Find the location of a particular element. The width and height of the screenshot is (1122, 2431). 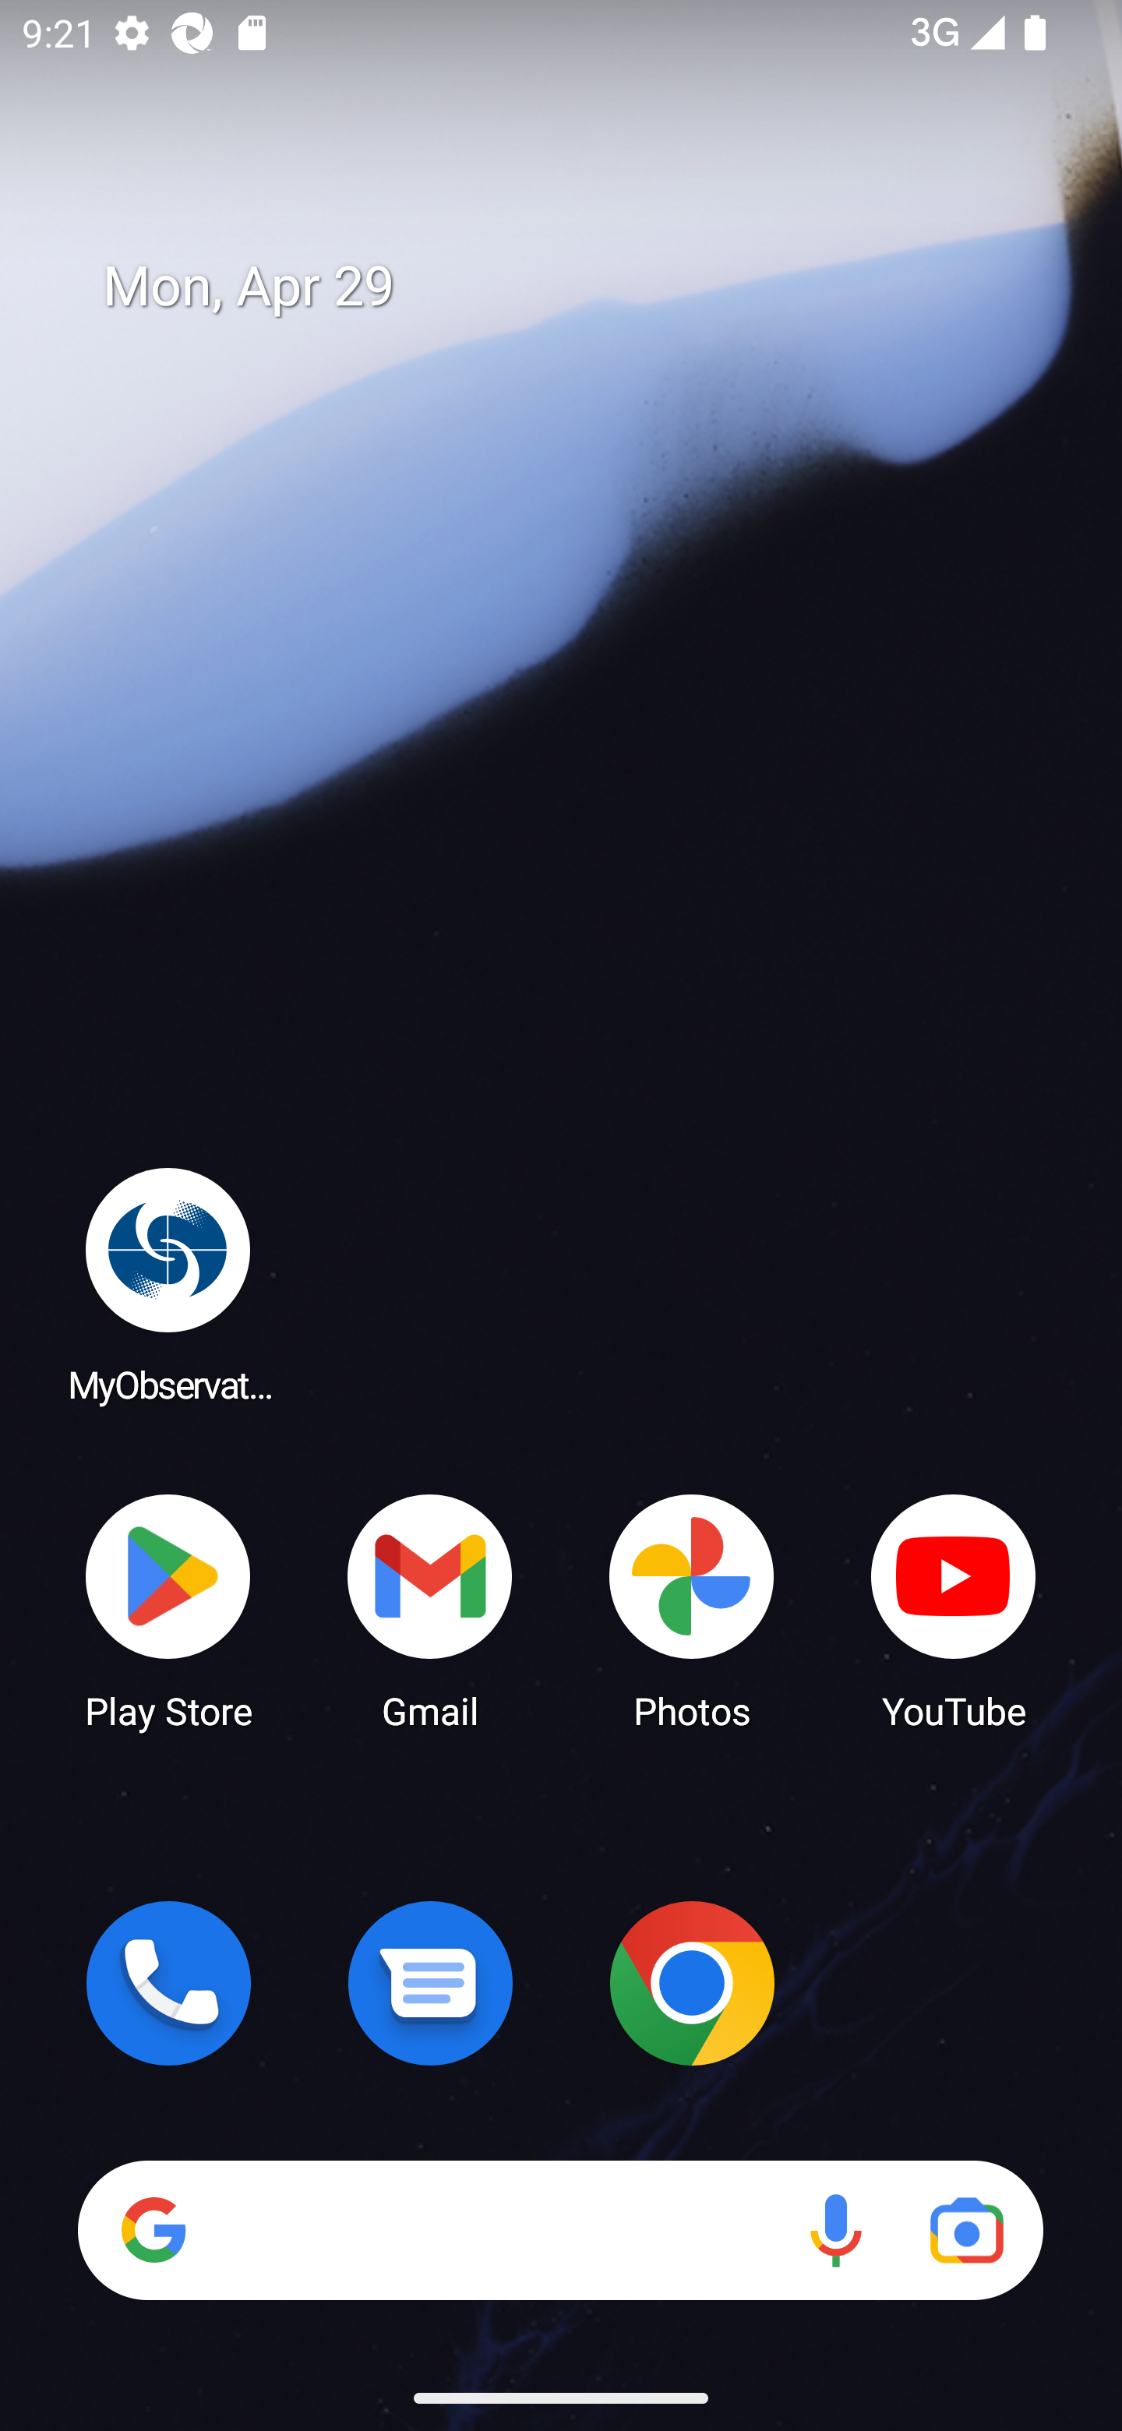

Mon, Apr 29 is located at coordinates (583, 287).